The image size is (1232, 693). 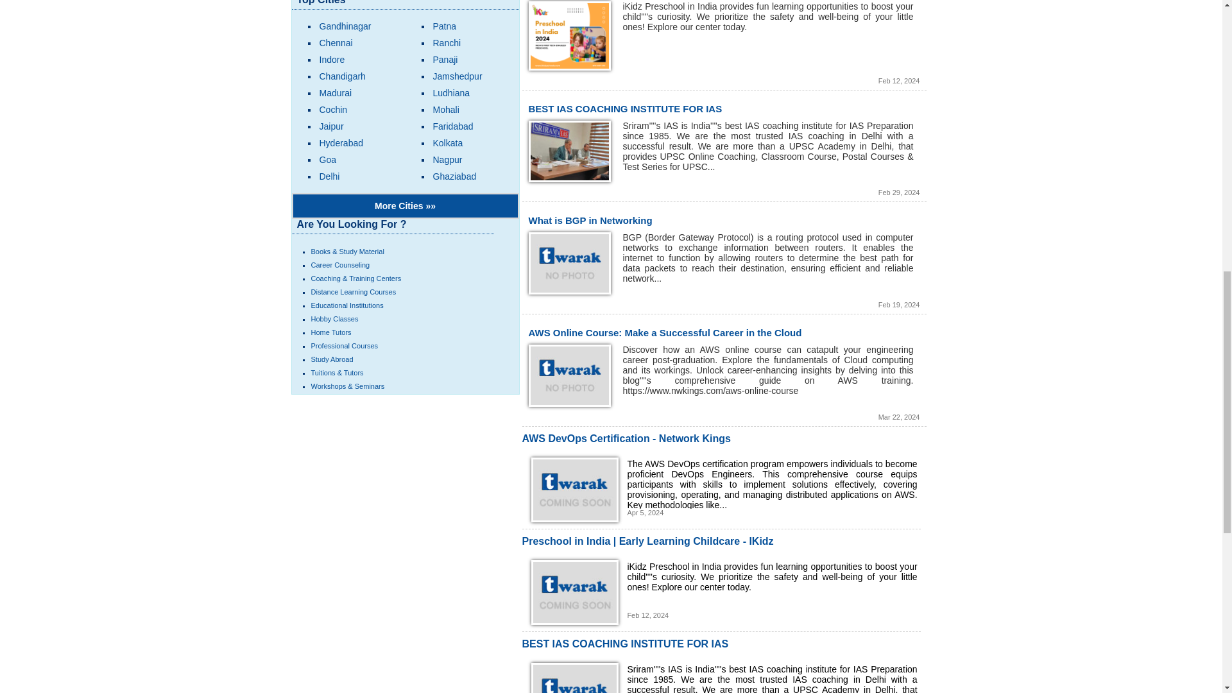 I want to click on Cochin, so click(x=333, y=110).